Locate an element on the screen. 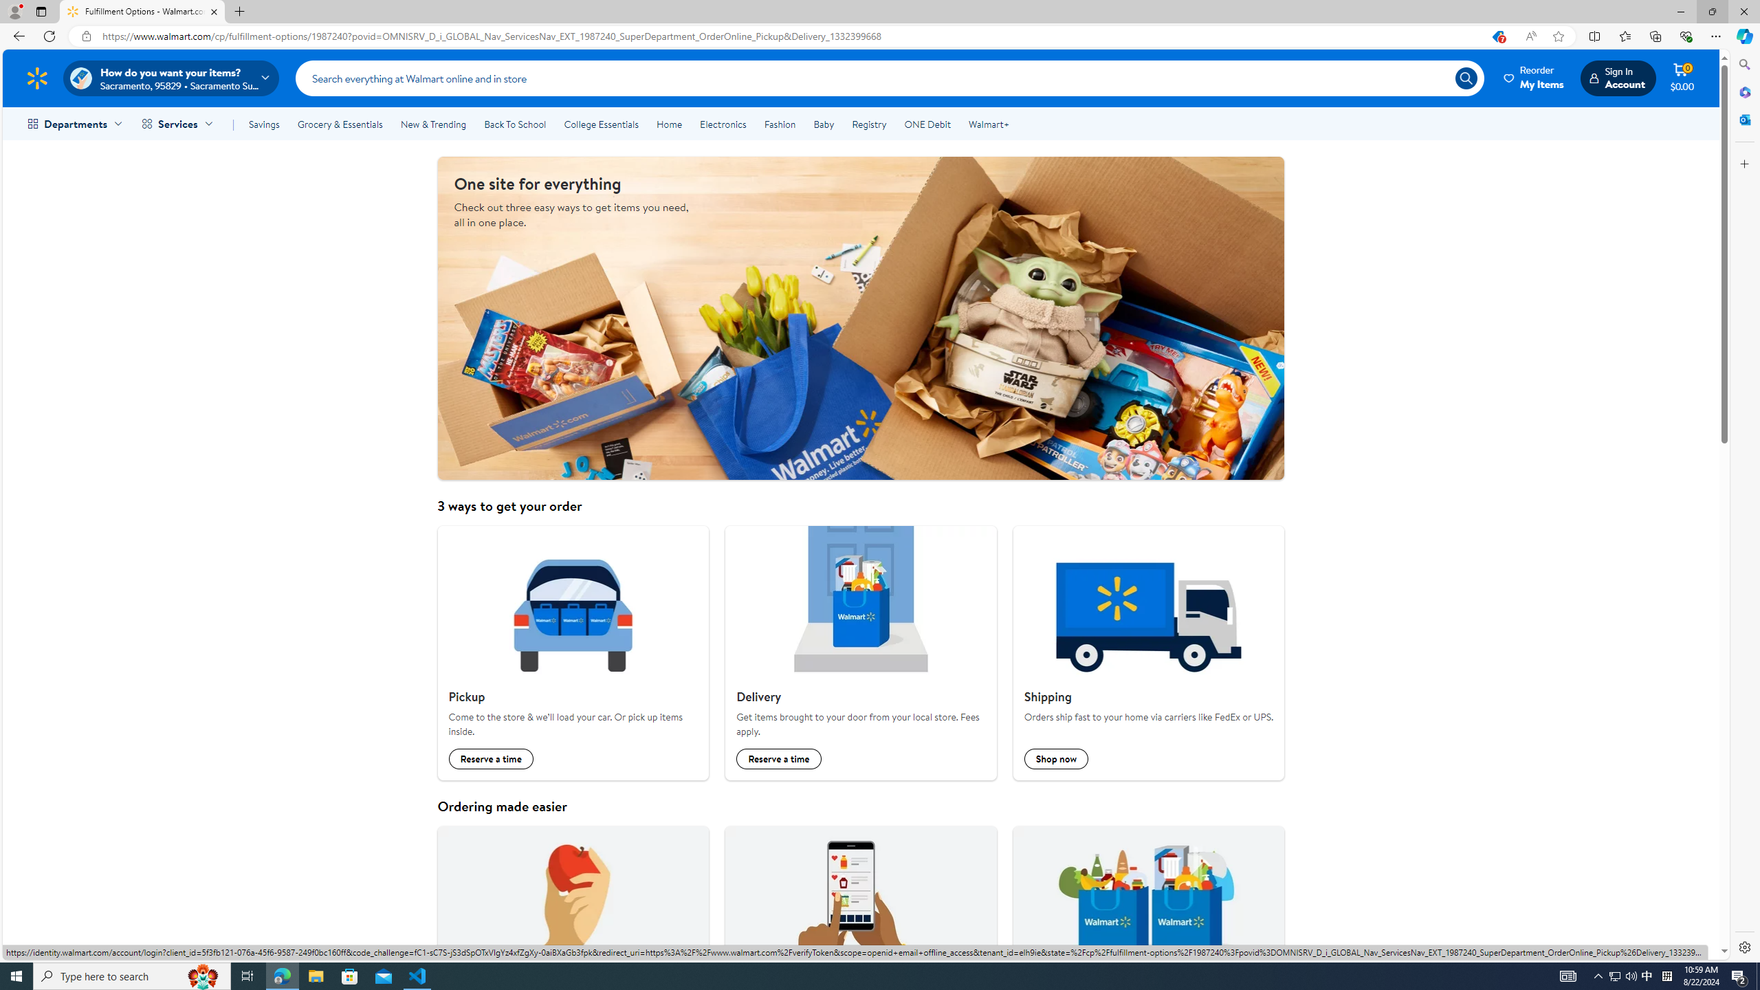  Sign In Account is located at coordinates (1618, 78).